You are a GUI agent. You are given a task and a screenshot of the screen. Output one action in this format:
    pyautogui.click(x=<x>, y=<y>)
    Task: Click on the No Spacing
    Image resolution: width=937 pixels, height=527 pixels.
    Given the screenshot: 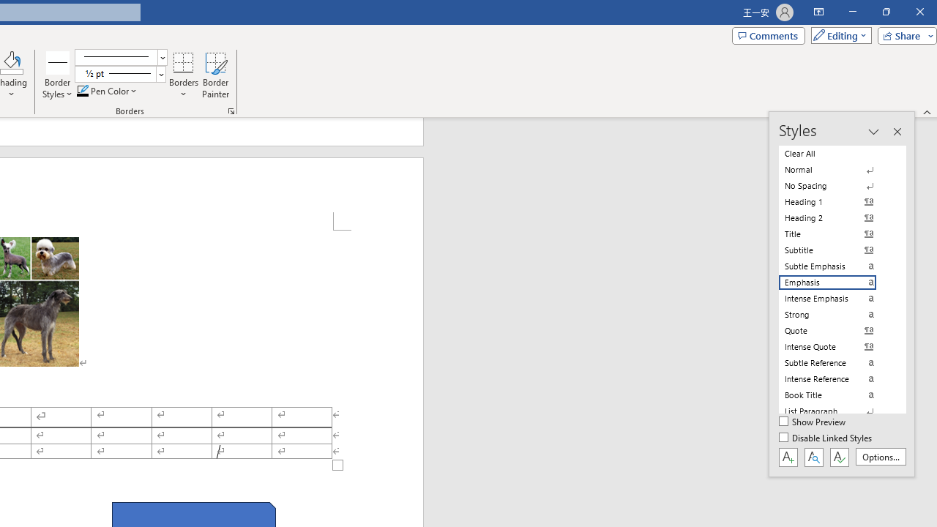 What is the action you would take?
    pyautogui.click(x=836, y=186)
    